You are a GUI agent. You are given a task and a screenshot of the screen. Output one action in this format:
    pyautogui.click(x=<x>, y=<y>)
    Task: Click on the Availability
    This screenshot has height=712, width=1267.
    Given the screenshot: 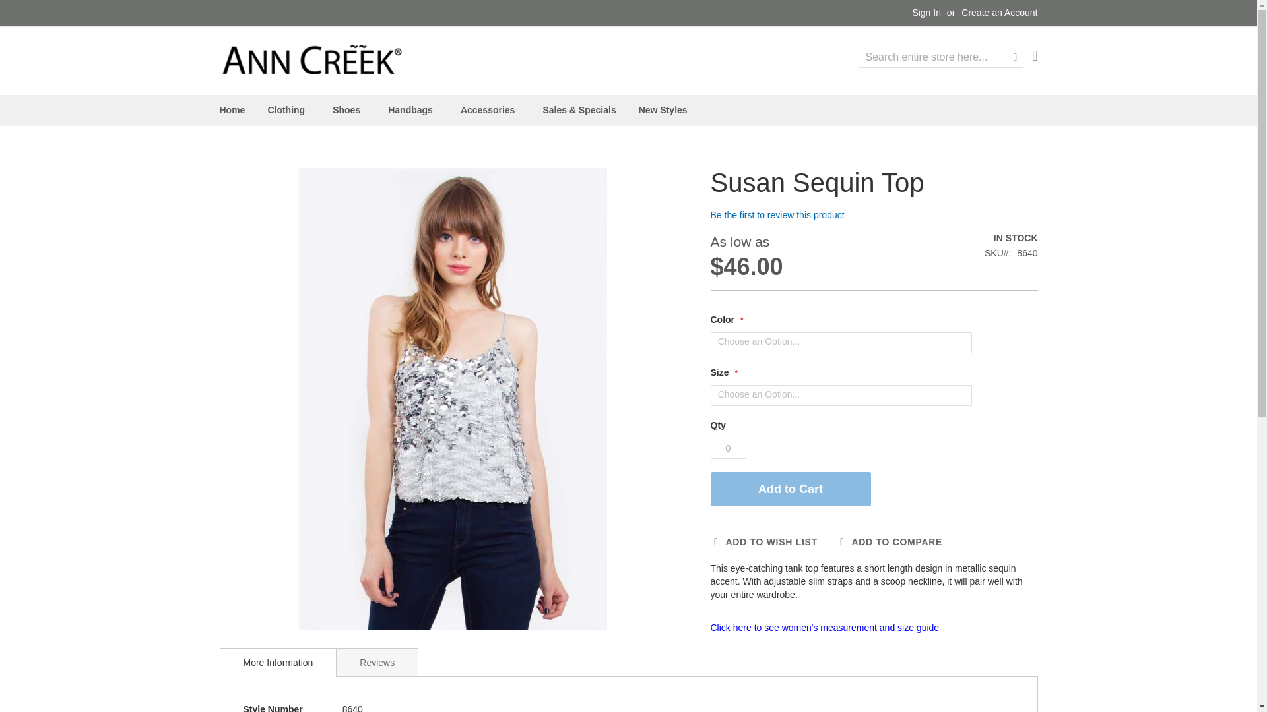 What is the action you would take?
    pyautogui.click(x=1011, y=239)
    